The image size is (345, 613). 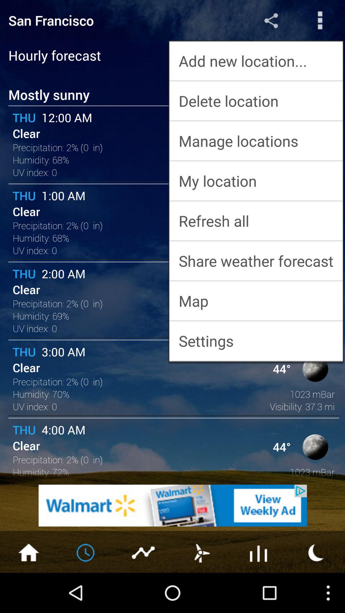 I want to click on jump to the manage locations, so click(x=256, y=141).